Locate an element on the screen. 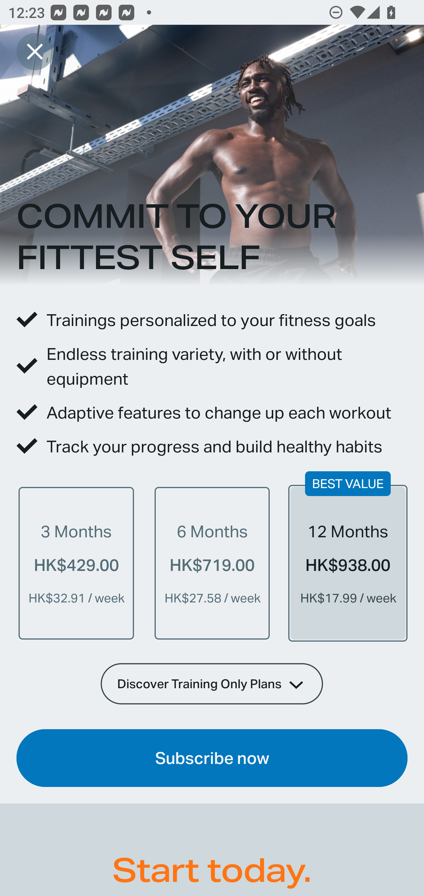 Image resolution: width=424 pixels, height=896 pixels. 12 Months HK$938.00 HK$17.99 / week is located at coordinates (348, 563).